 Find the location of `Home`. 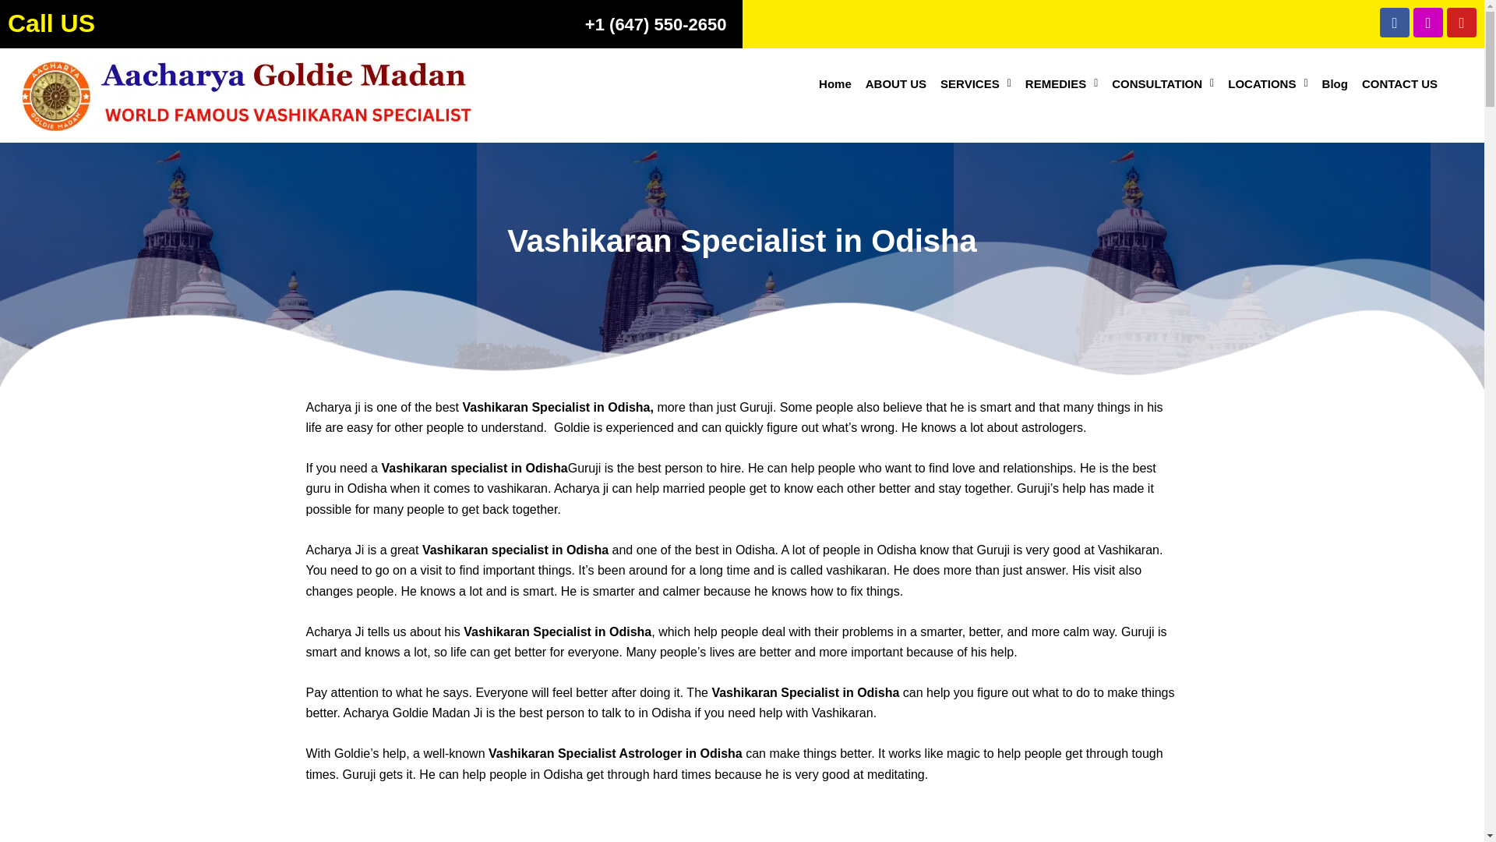

Home is located at coordinates (835, 83).